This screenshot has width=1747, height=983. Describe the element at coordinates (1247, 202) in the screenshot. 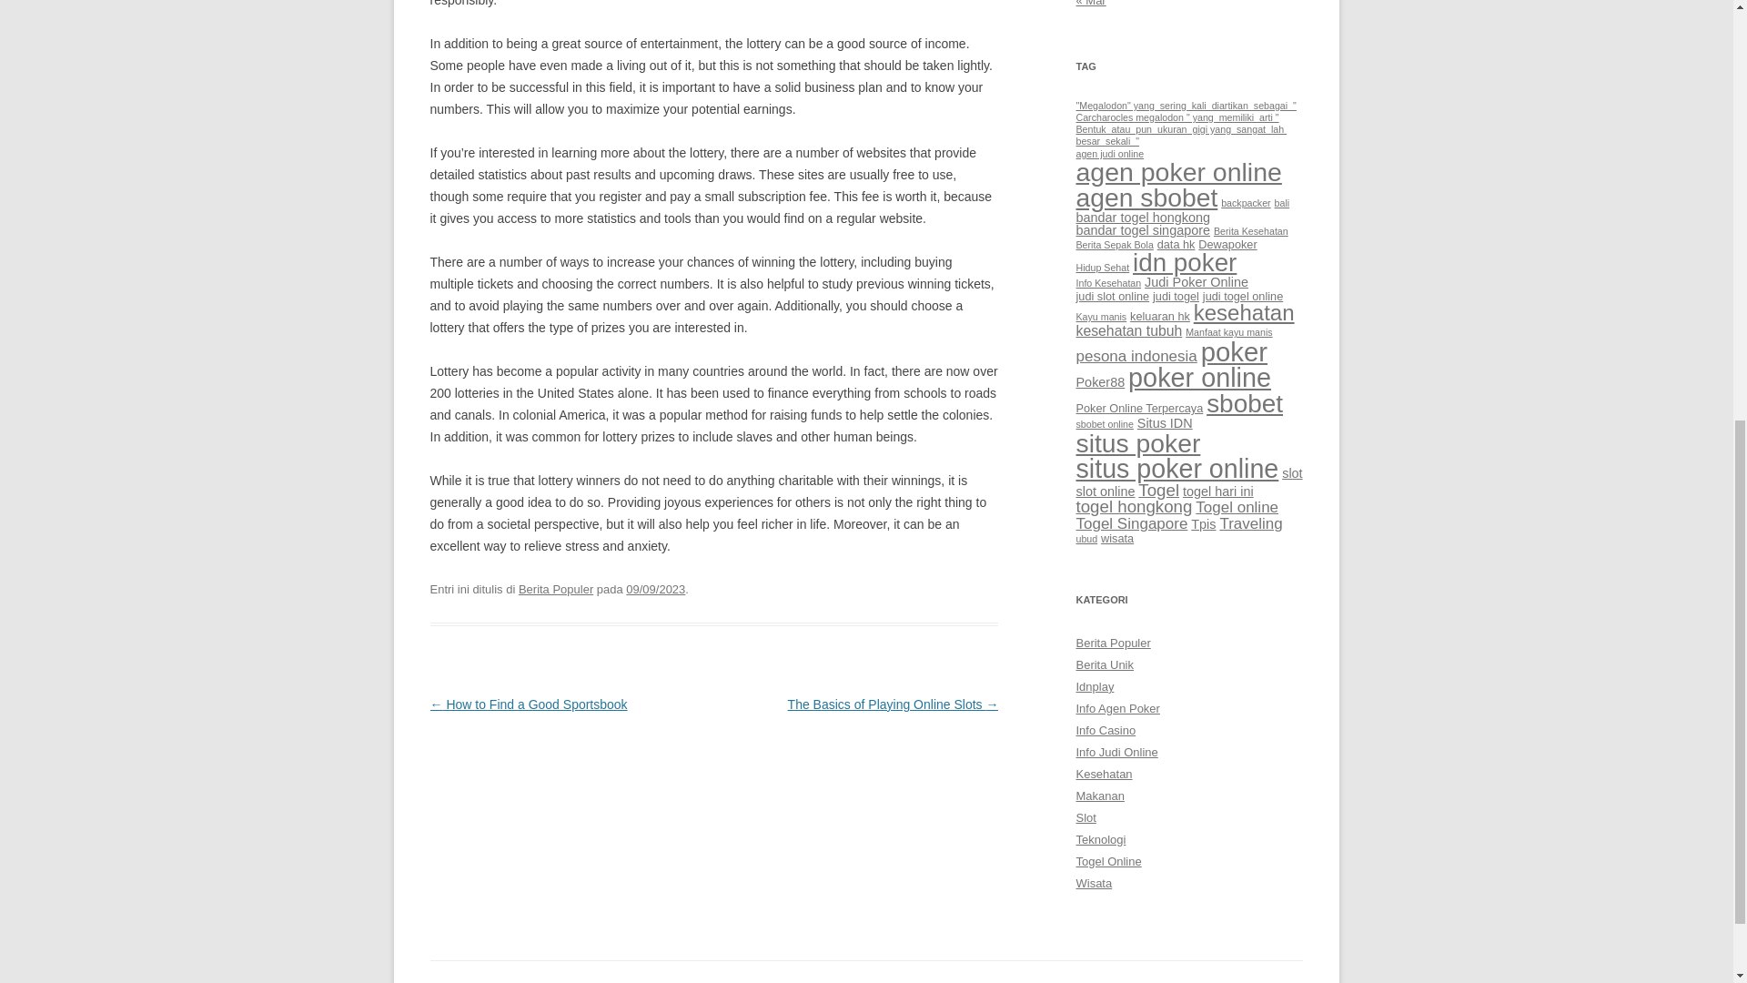

I see `backpacker` at that location.